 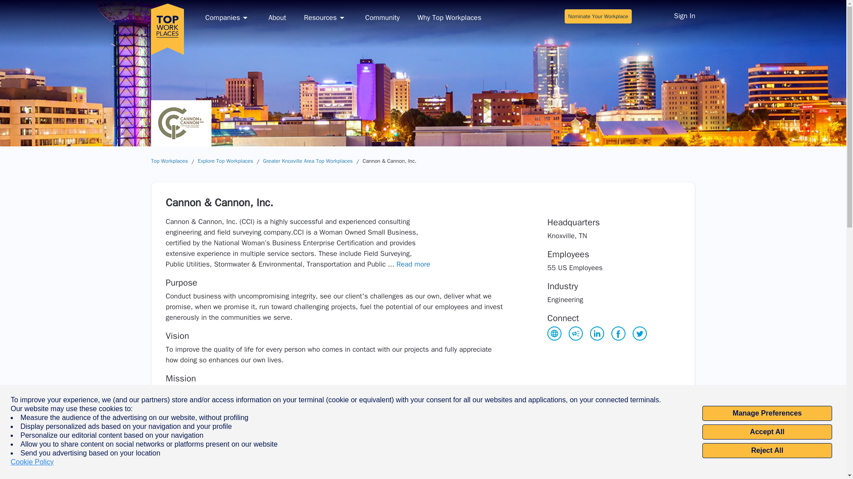 What do you see at coordinates (32, 462) in the screenshot?
I see `Cookie Policy` at bounding box center [32, 462].